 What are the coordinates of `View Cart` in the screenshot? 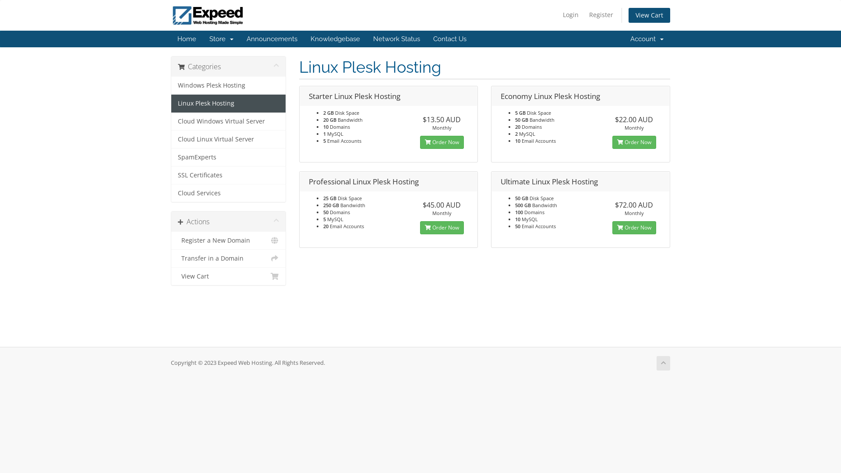 It's located at (649, 15).